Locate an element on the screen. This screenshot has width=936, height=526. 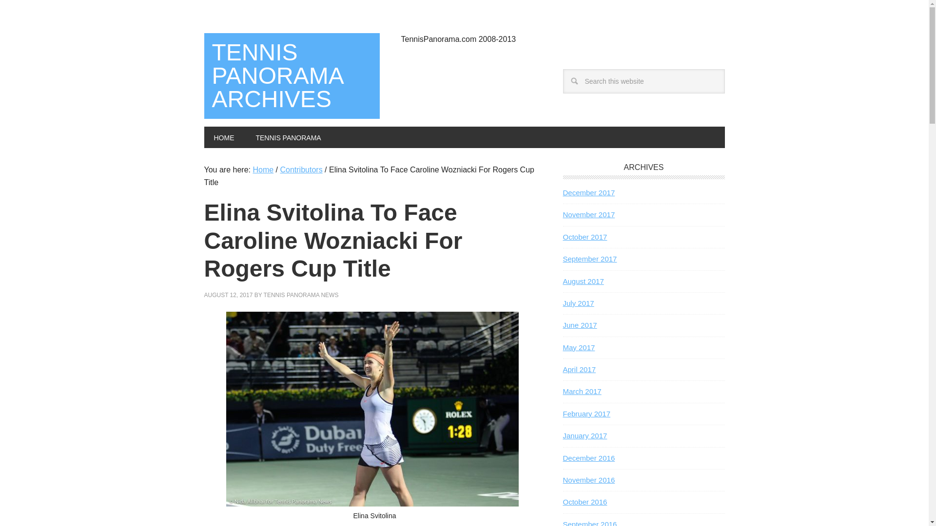
Contributors is located at coordinates (301, 169).